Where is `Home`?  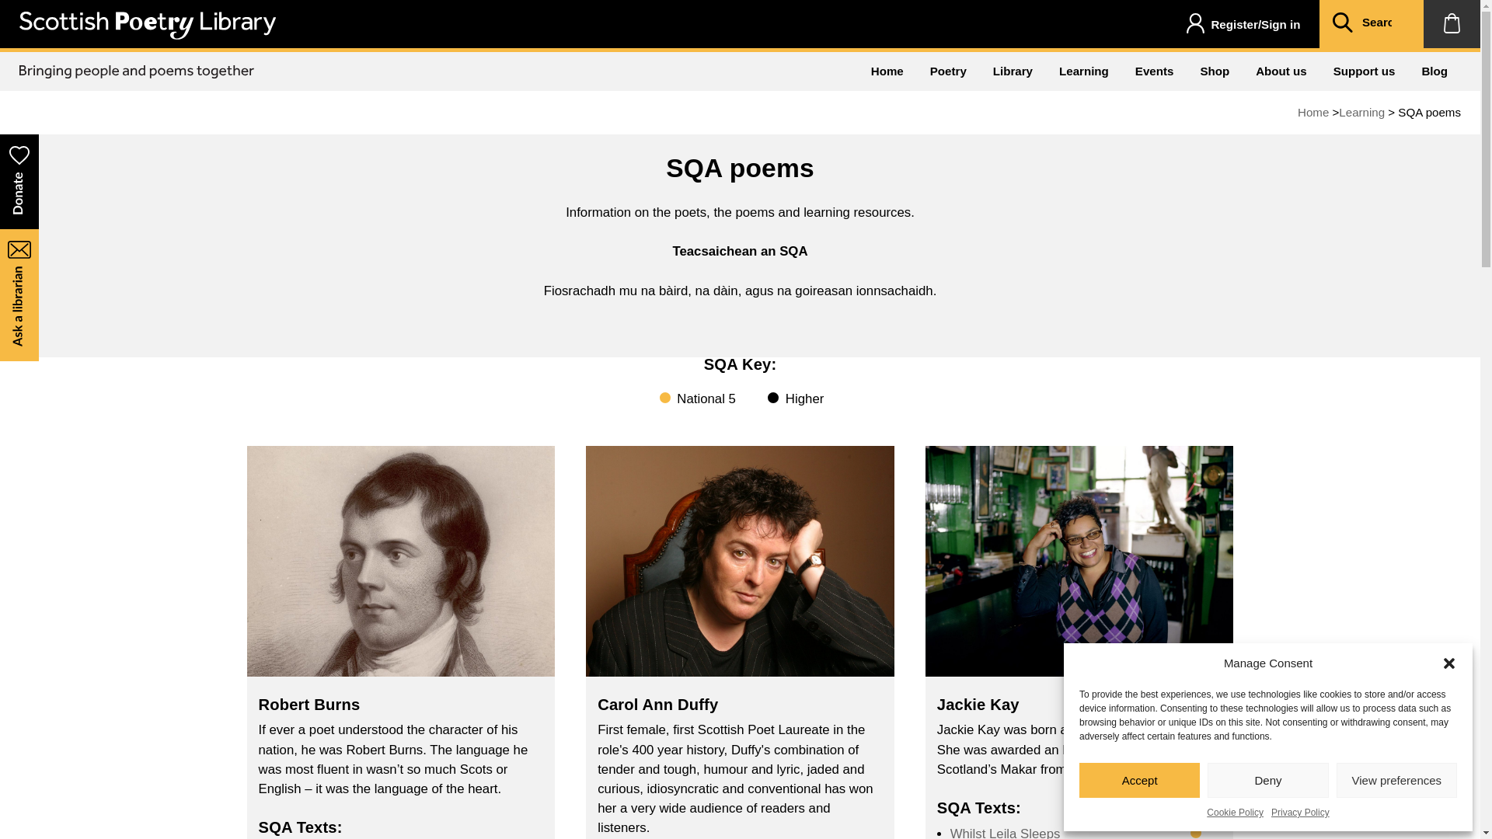 Home is located at coordinates (887, 71).